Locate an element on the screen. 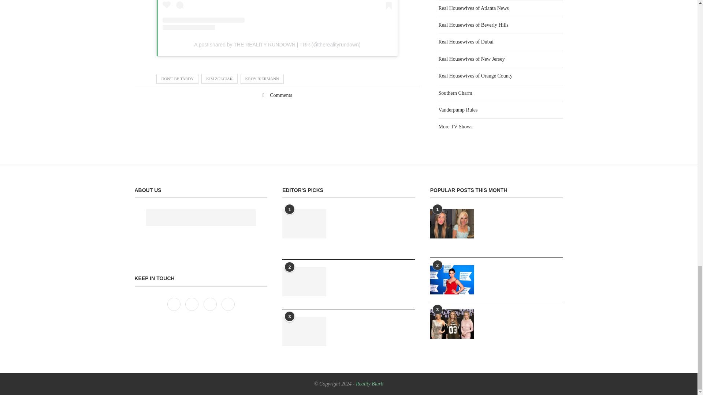  View this post on Instagram is located at coordinates (277, 15).